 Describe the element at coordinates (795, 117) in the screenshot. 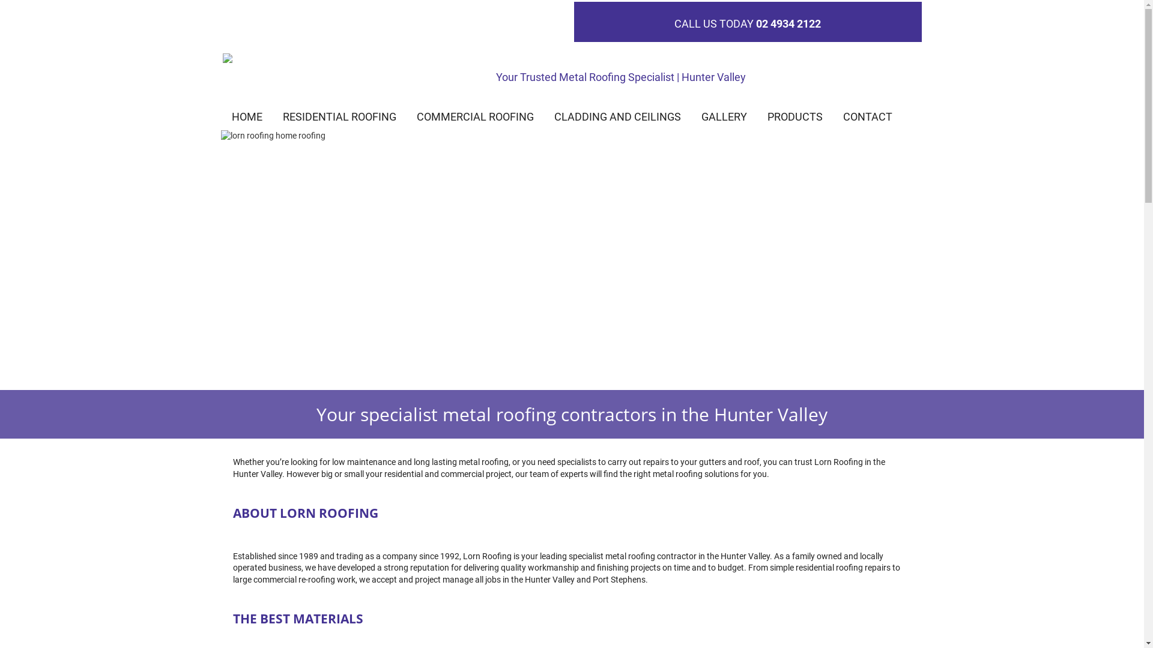

I see `PRODUCTS` at that location.